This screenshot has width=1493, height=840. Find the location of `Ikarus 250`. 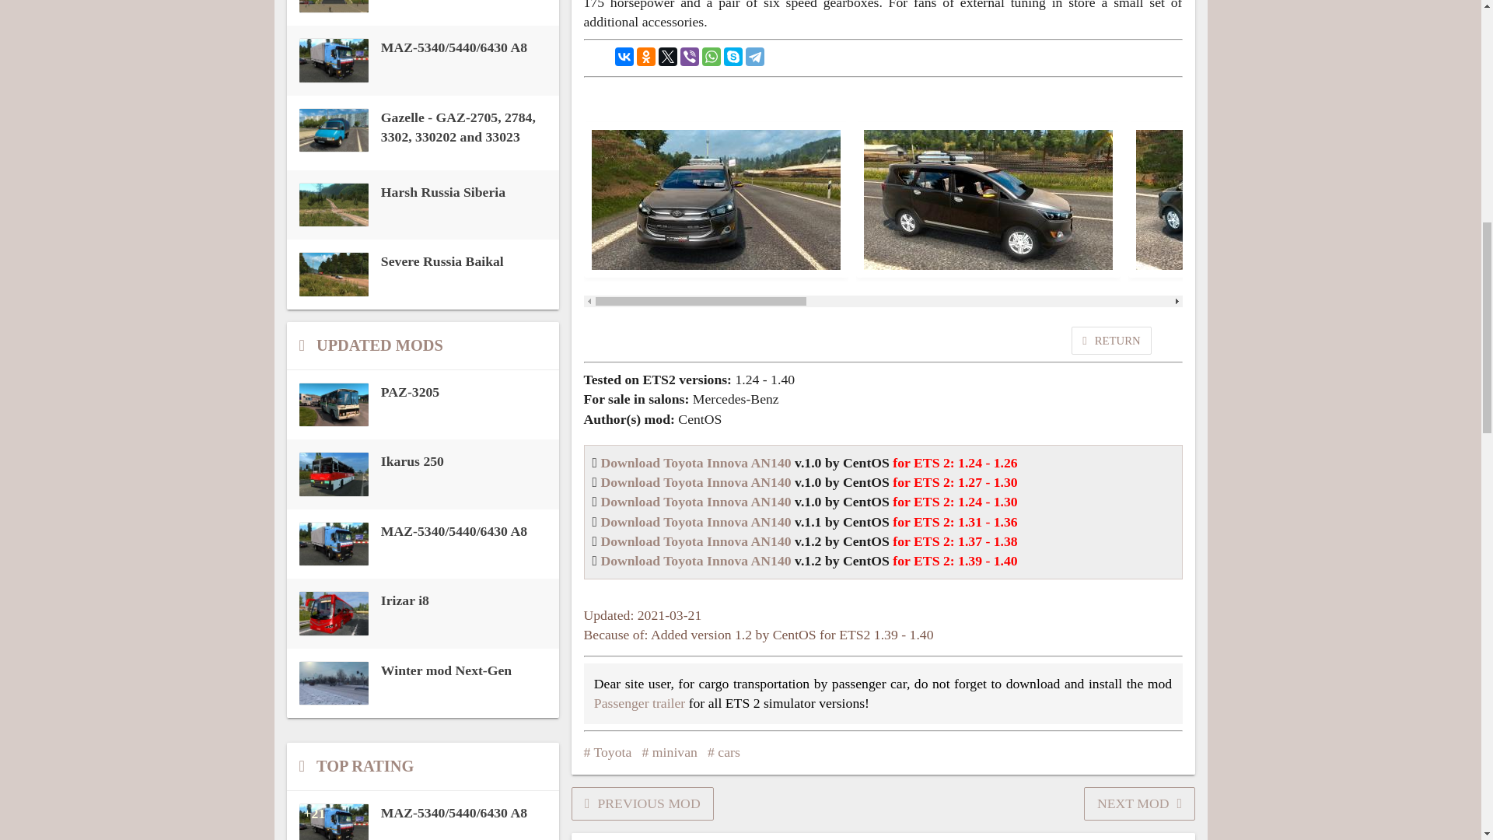

Ikarus 250 is located at coordinates (422, 474).